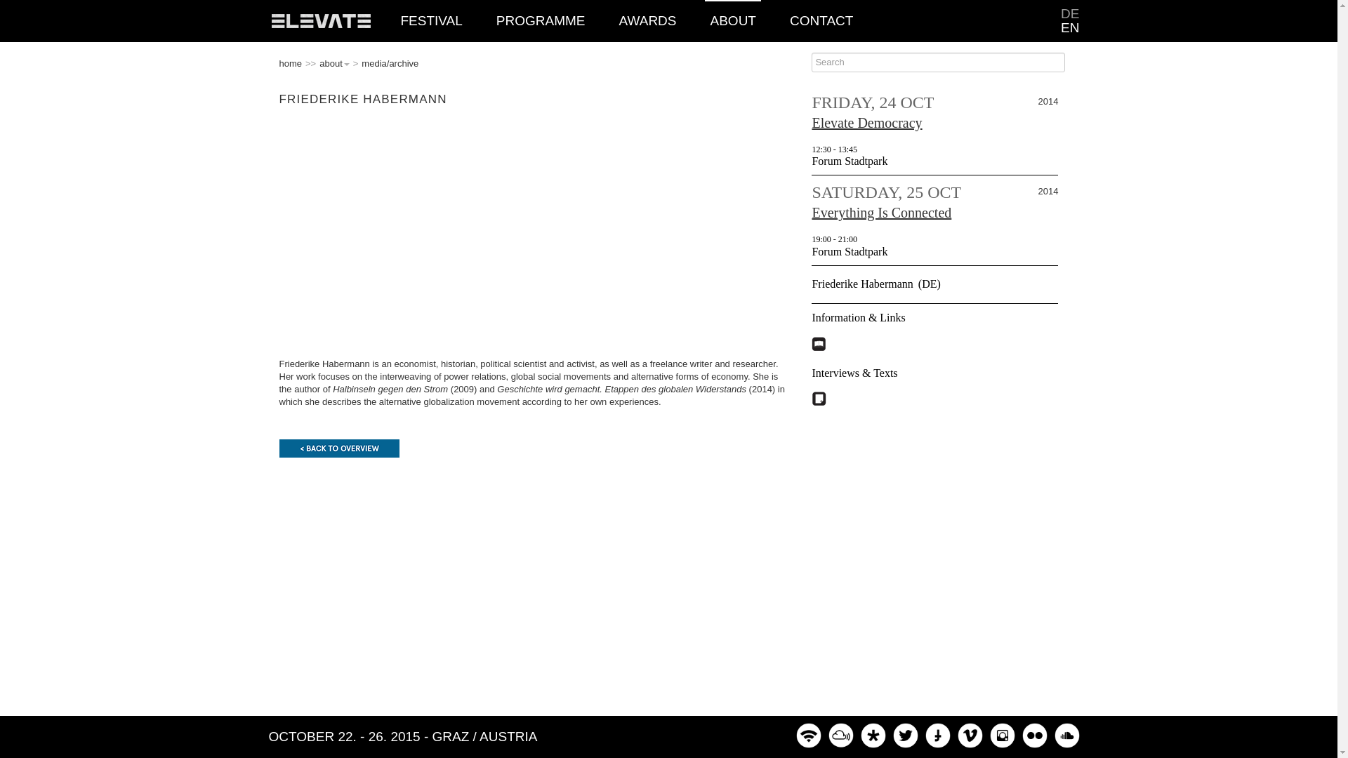 This screenshot has width=1348, height=758. What do you see at coordinates (1070, 14) in the screenshot?
I see `DE` at bounding box center [1070, 14].